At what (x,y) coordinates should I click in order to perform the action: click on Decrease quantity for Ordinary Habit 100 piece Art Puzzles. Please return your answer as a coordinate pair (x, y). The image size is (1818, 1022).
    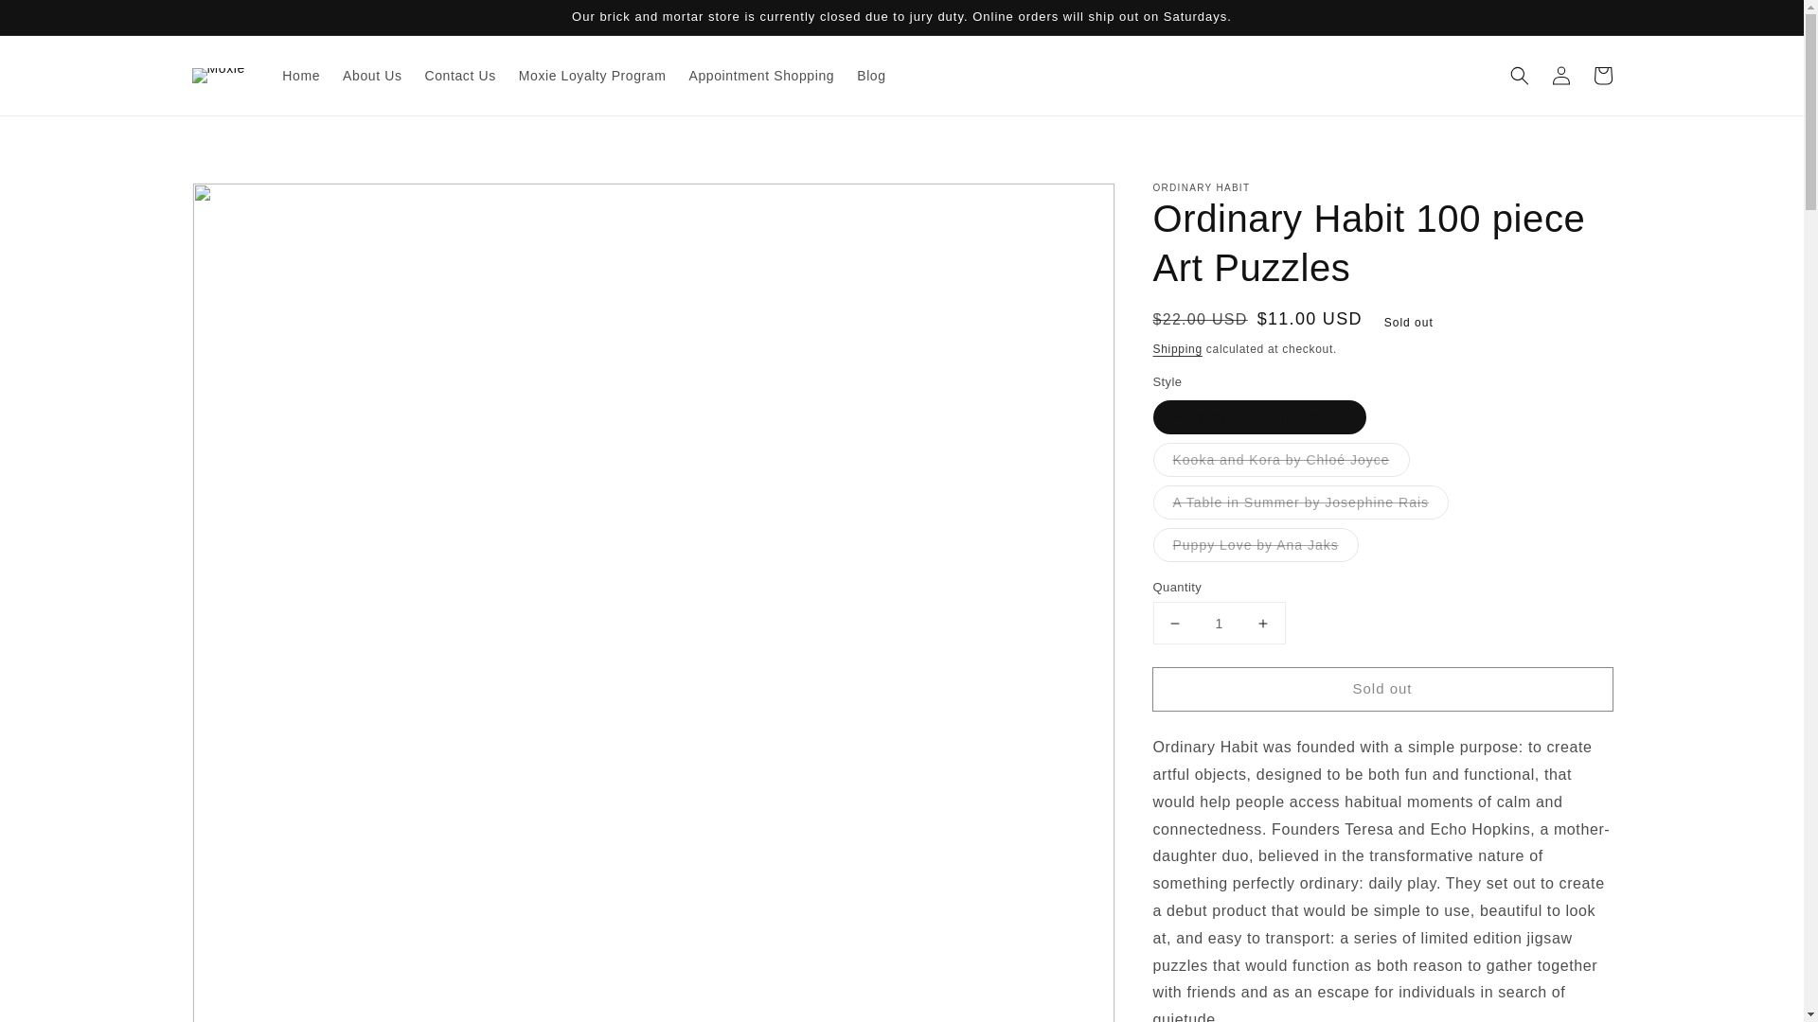
    Looking at the image, I should click on (1174, 623).